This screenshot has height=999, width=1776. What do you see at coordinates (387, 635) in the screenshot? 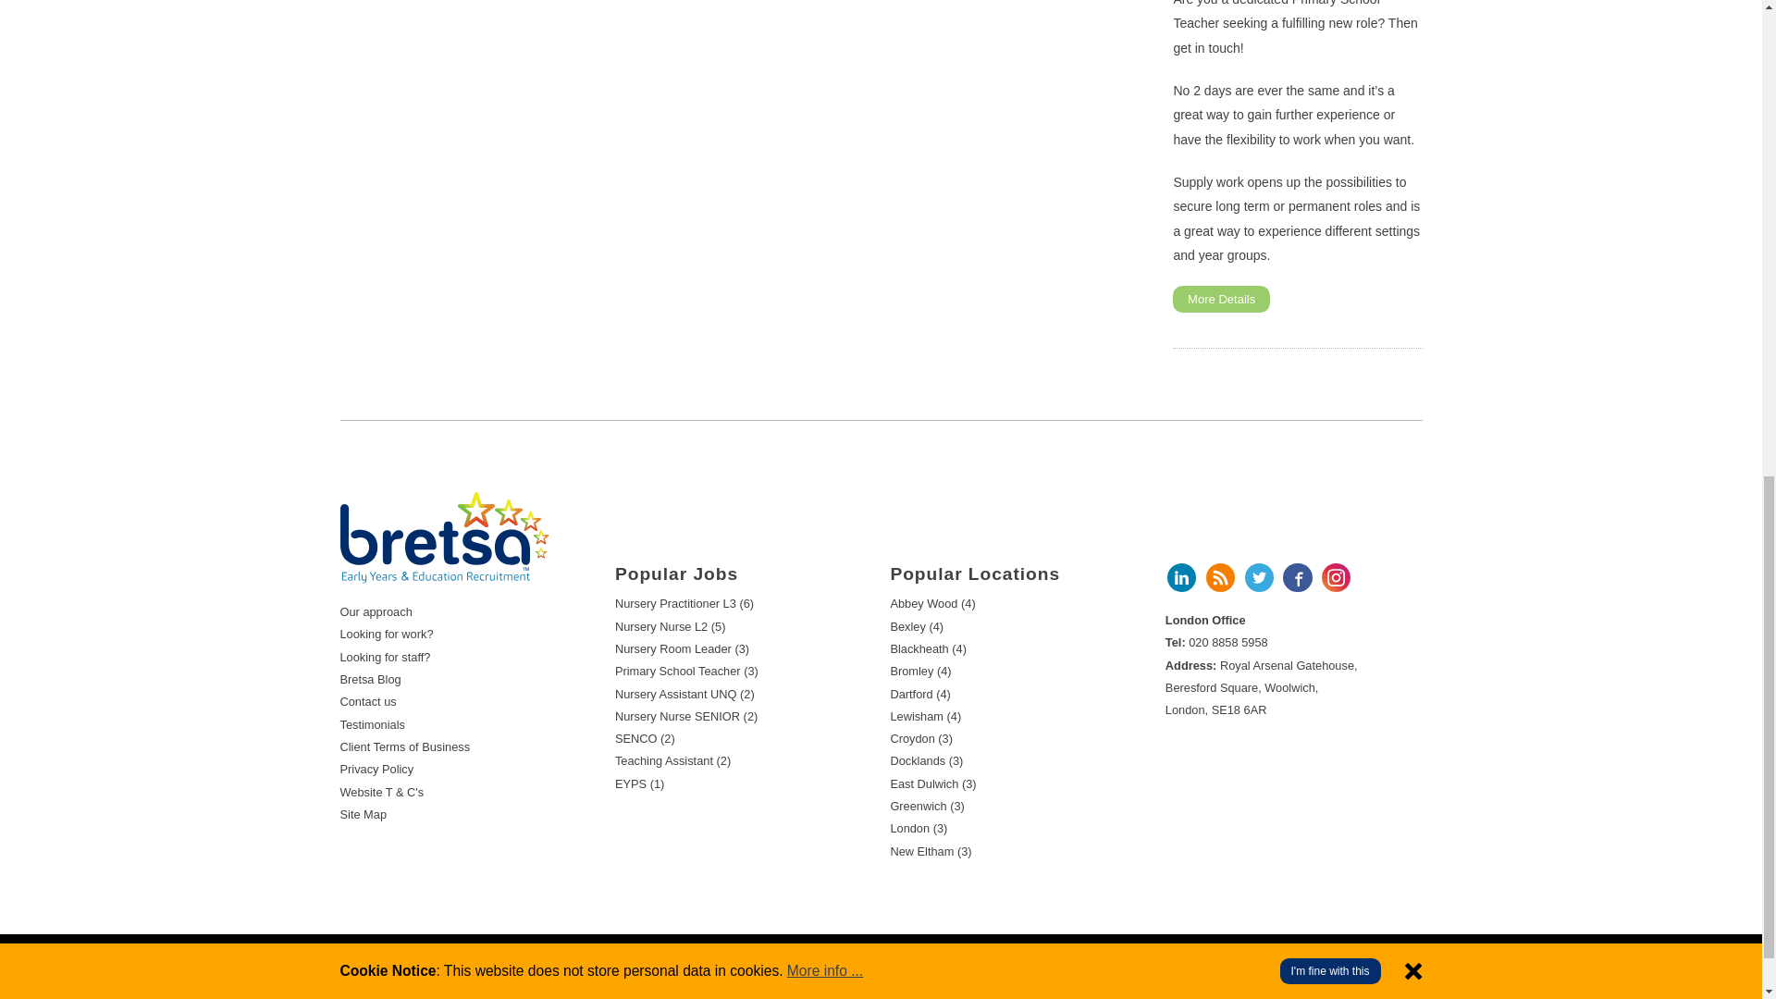
I see `Looking for work?` at bounding box center [387, 635].